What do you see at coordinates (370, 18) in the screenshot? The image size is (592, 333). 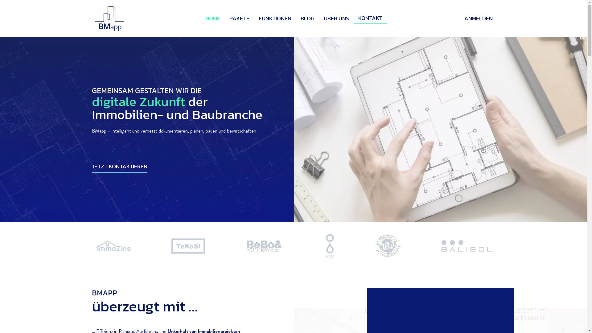 I see `KONTAKT` at bounding box center [370, 18].